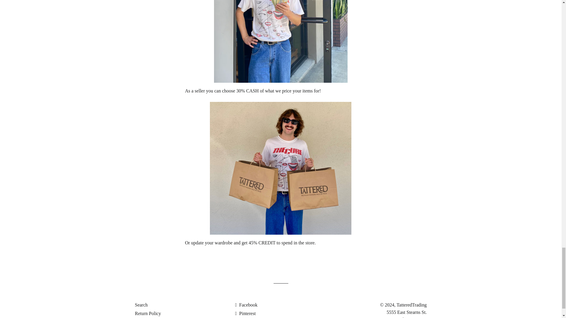  Describe the element at coordinates (245, 313) in the screenshot. I see `TatteredTrading on Pinterest` at that location.